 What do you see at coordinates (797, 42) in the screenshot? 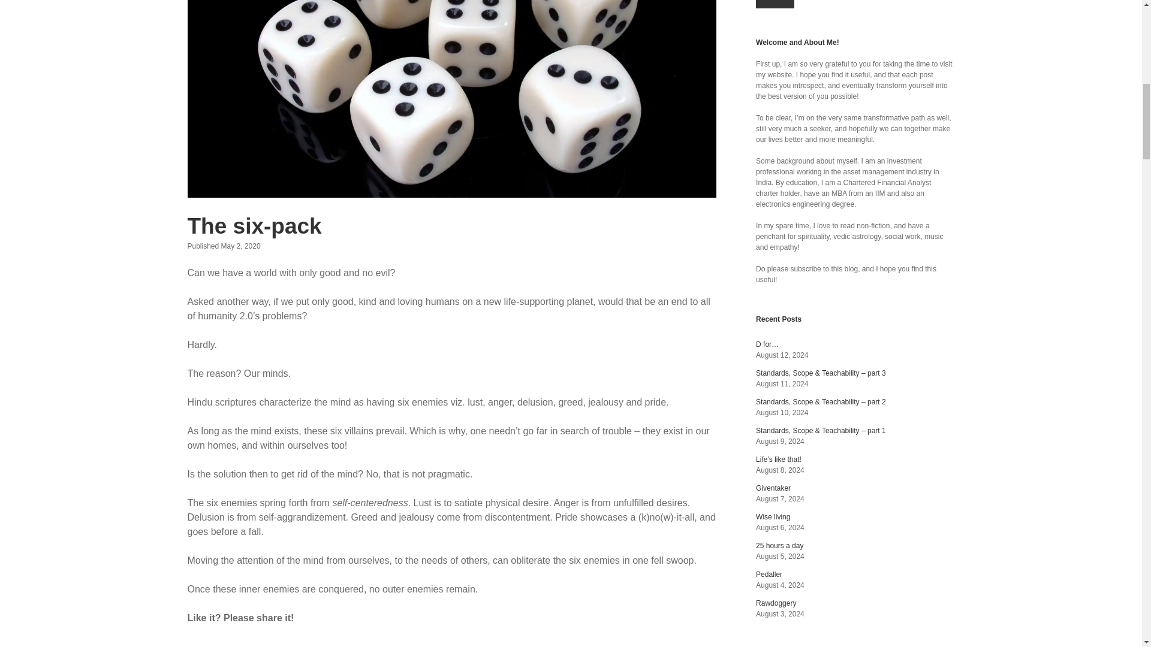
I see `Welcome and About Me!` at bounding box center [797, 42].